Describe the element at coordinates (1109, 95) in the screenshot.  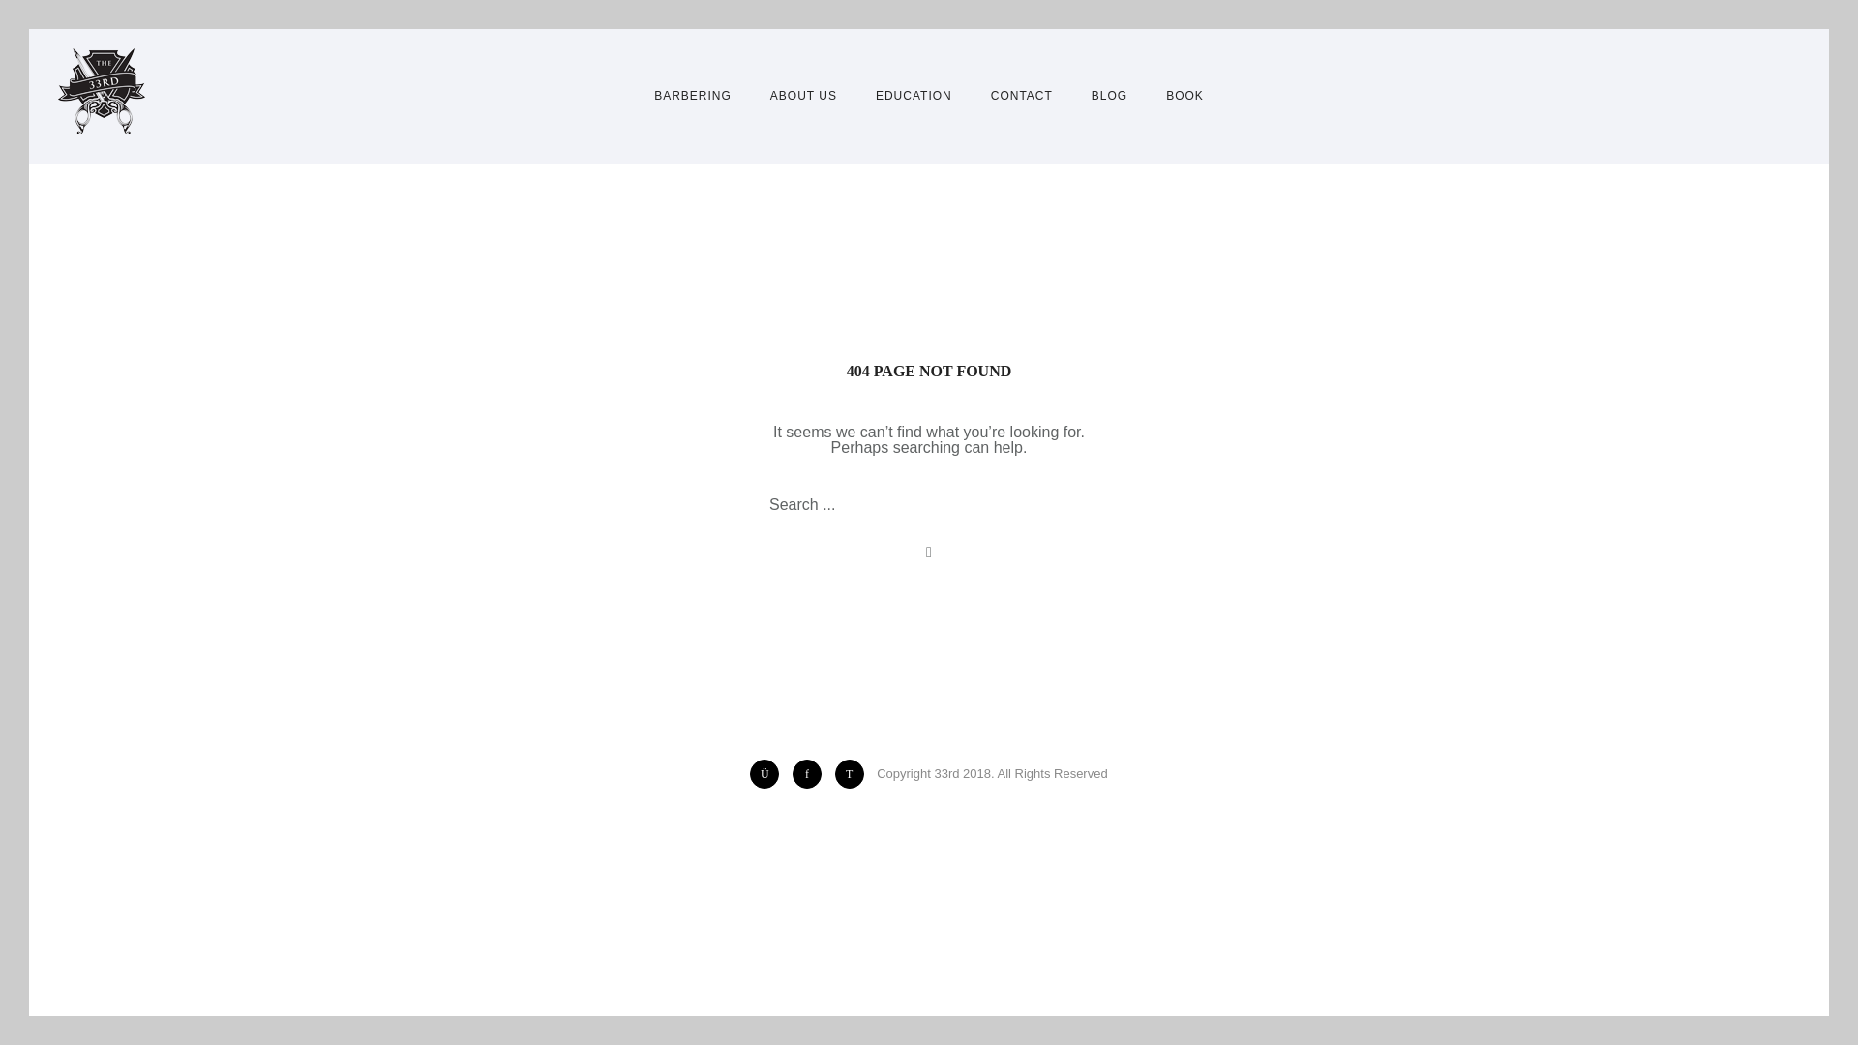
I see `BLOG` at that location.